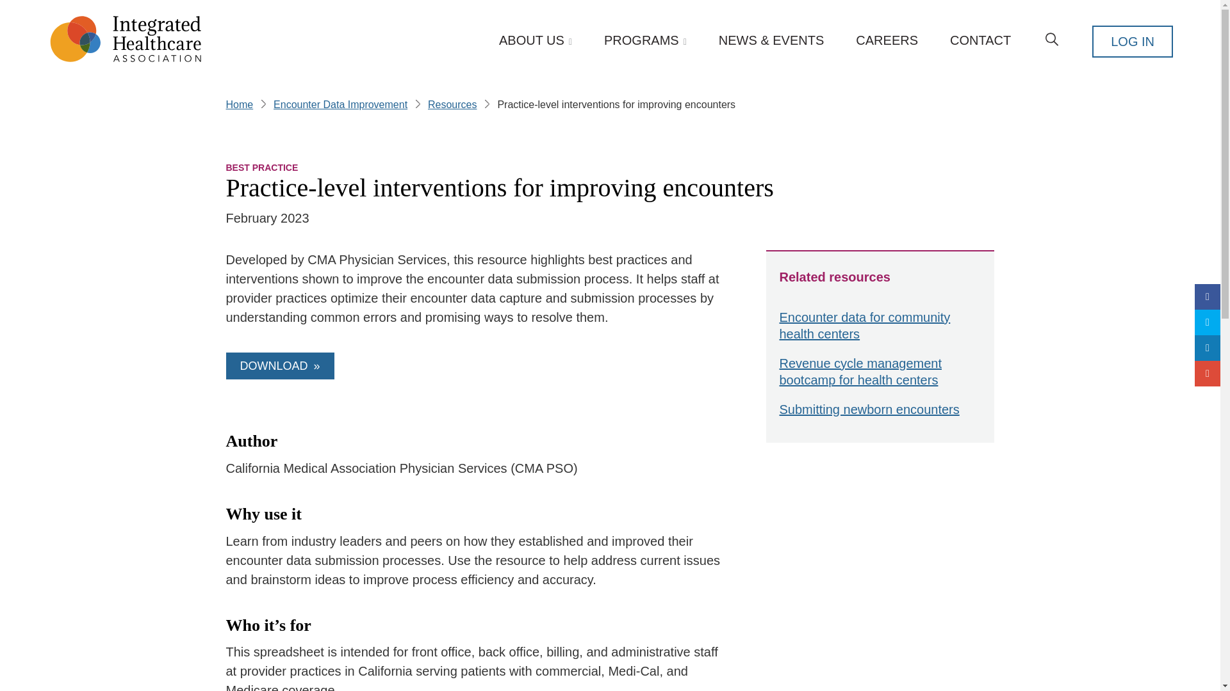  I want to click on Encounter data for community health centers, so click(880, 329).